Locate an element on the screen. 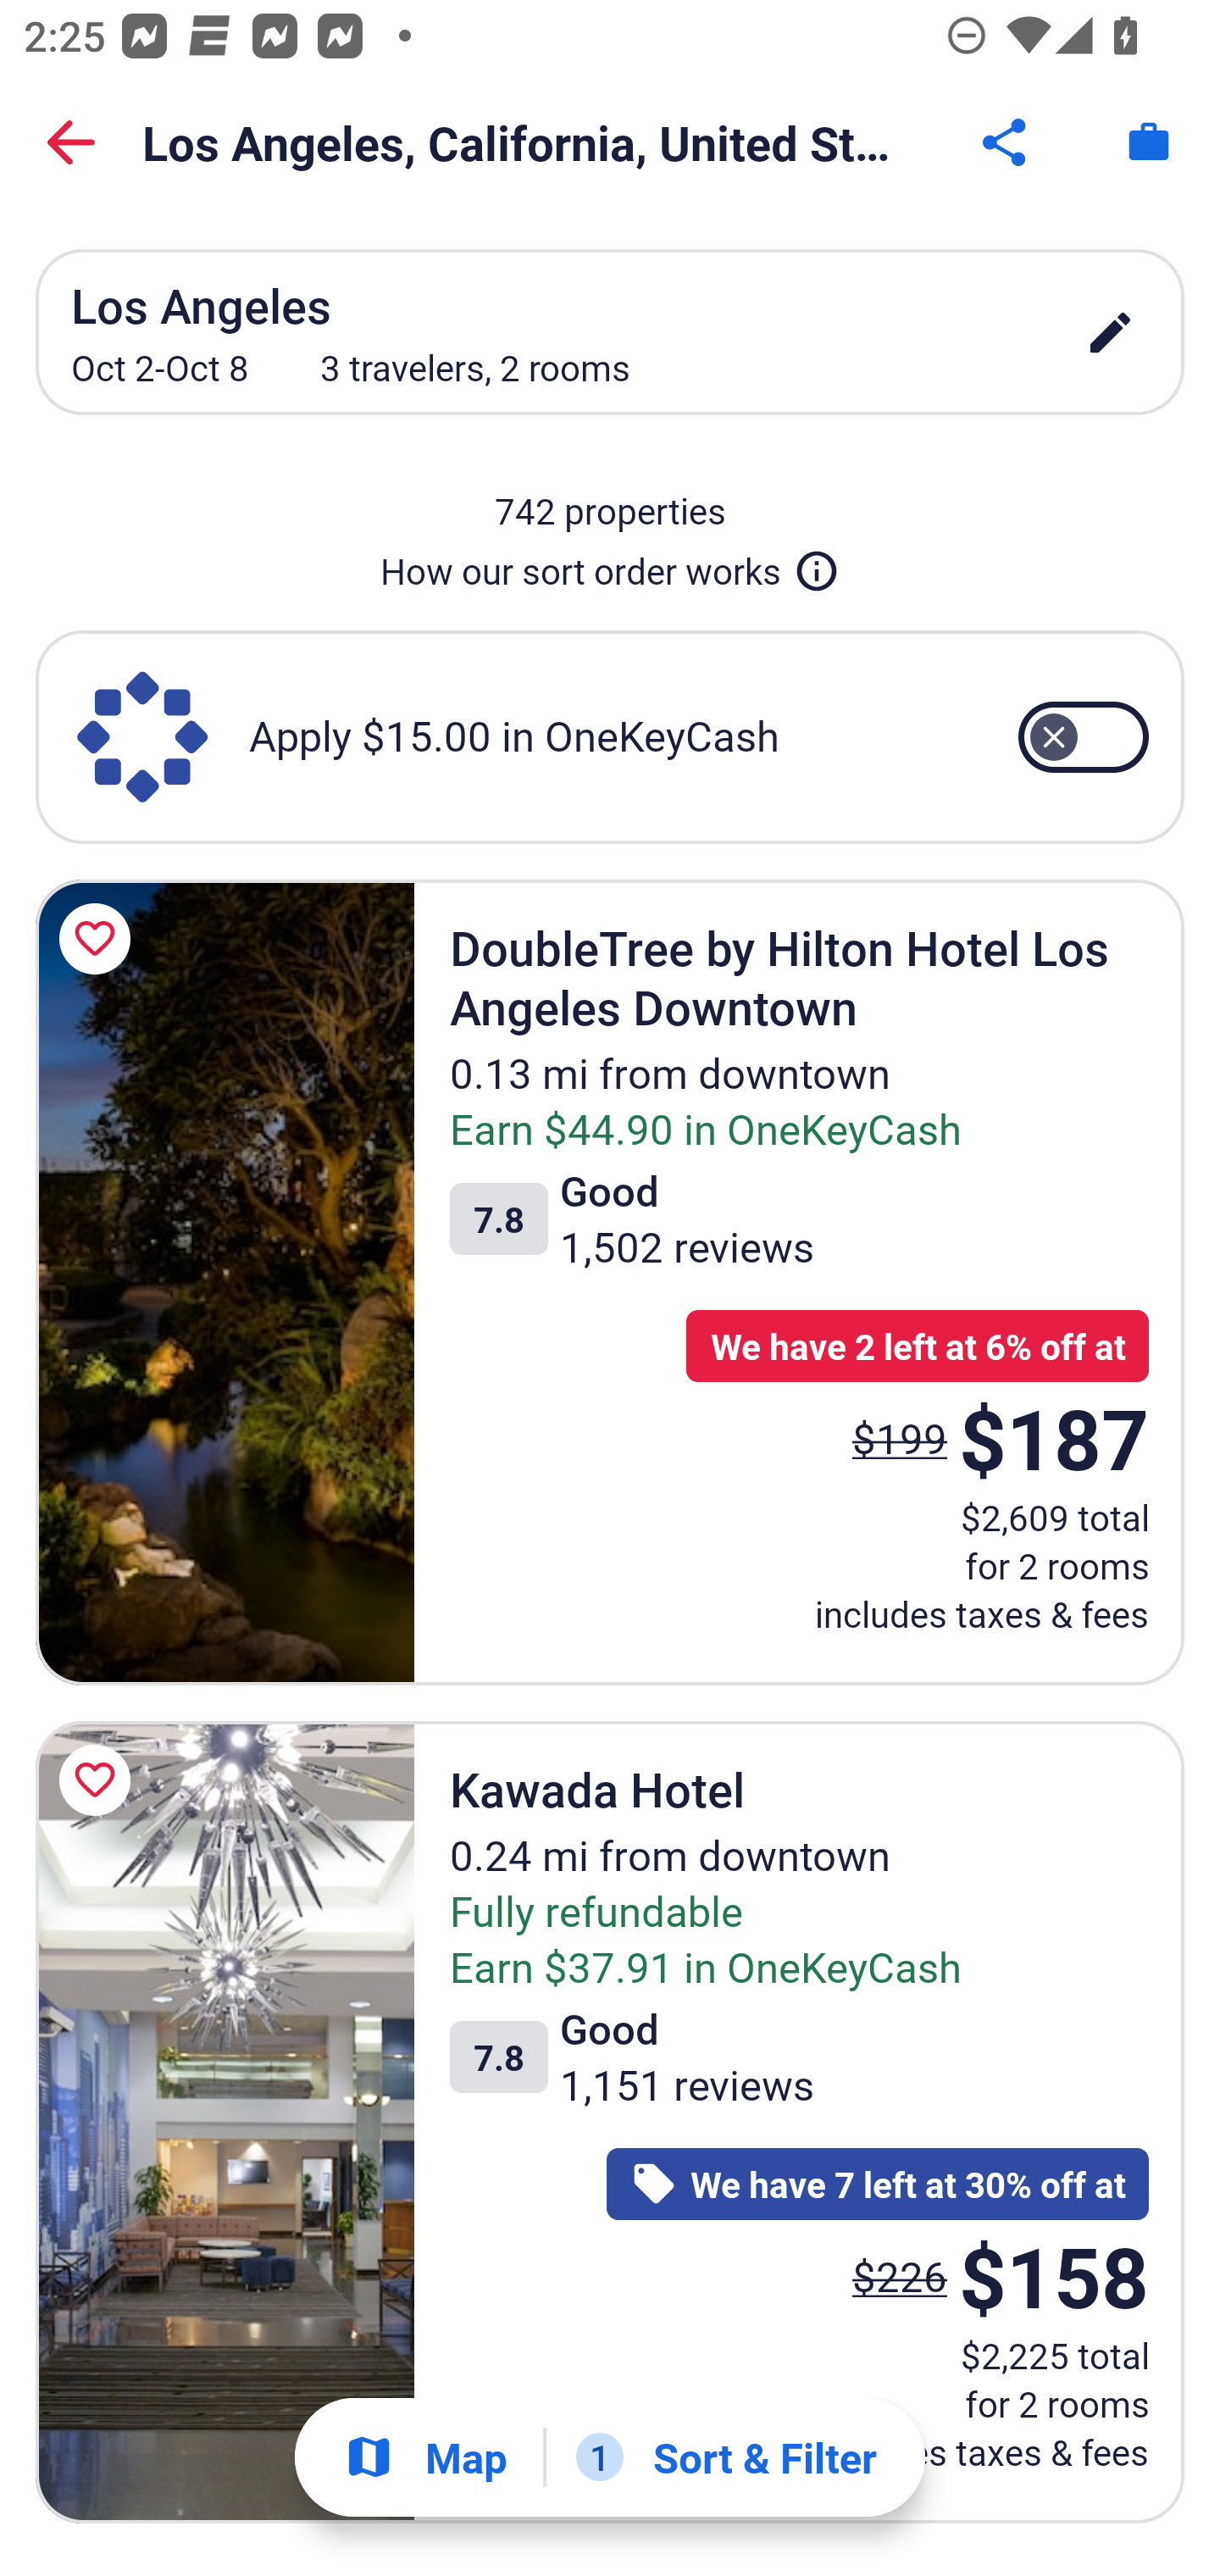 The width and height of the screenshot is (1220, 2576). 1 Sort & Filter 1 Filter applied. Filters Button is located at coordinates (726, 2457).